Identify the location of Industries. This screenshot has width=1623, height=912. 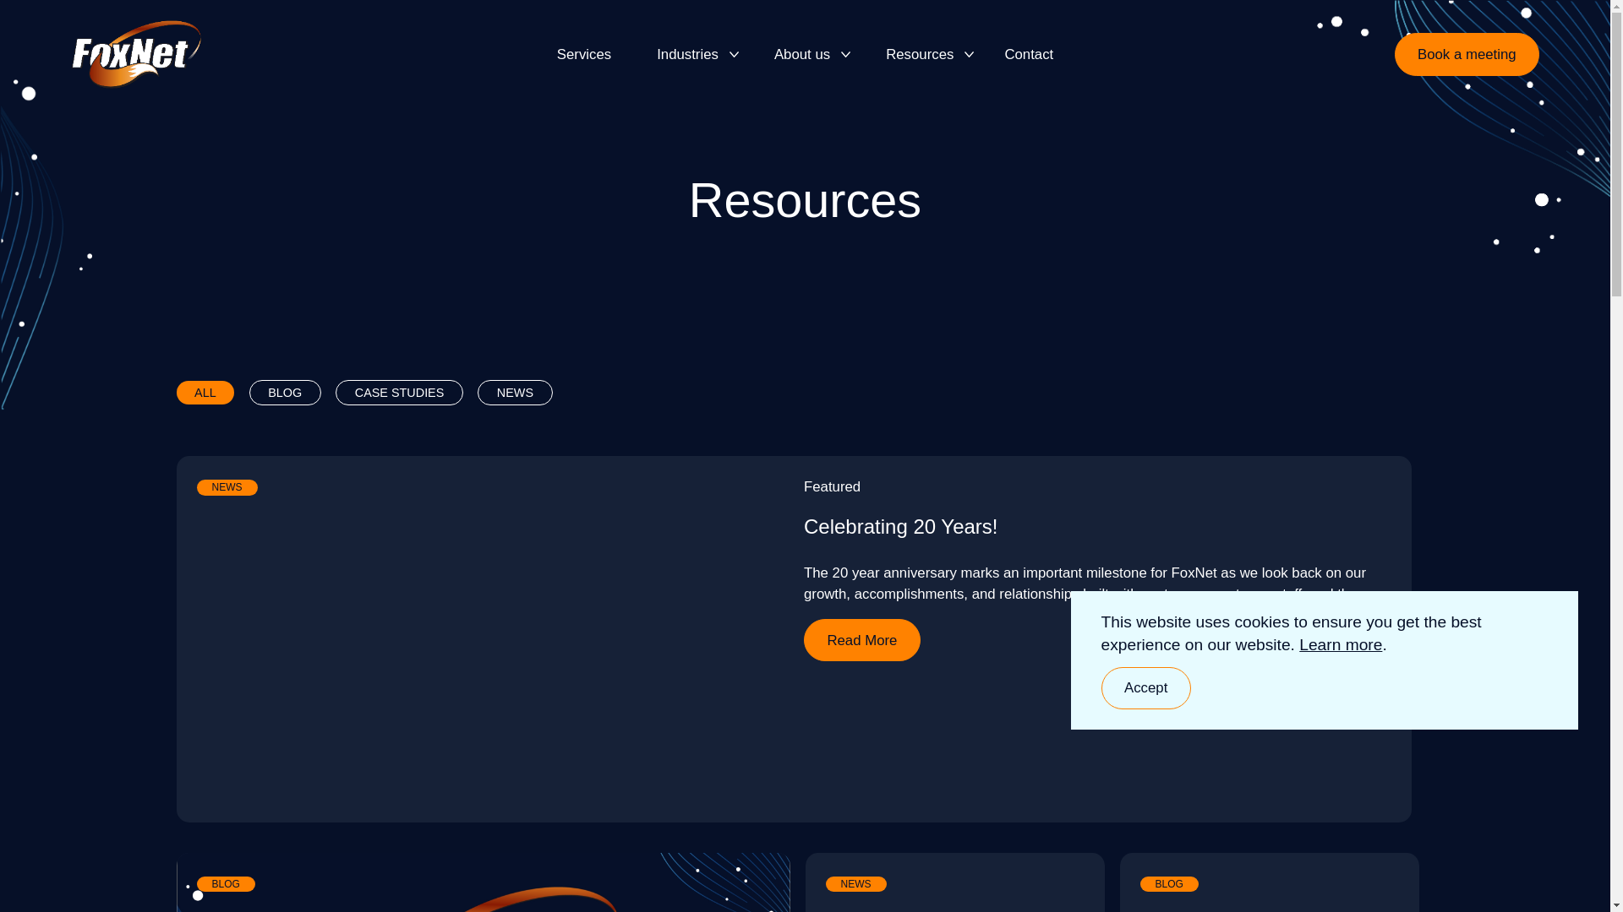
(690, 54).